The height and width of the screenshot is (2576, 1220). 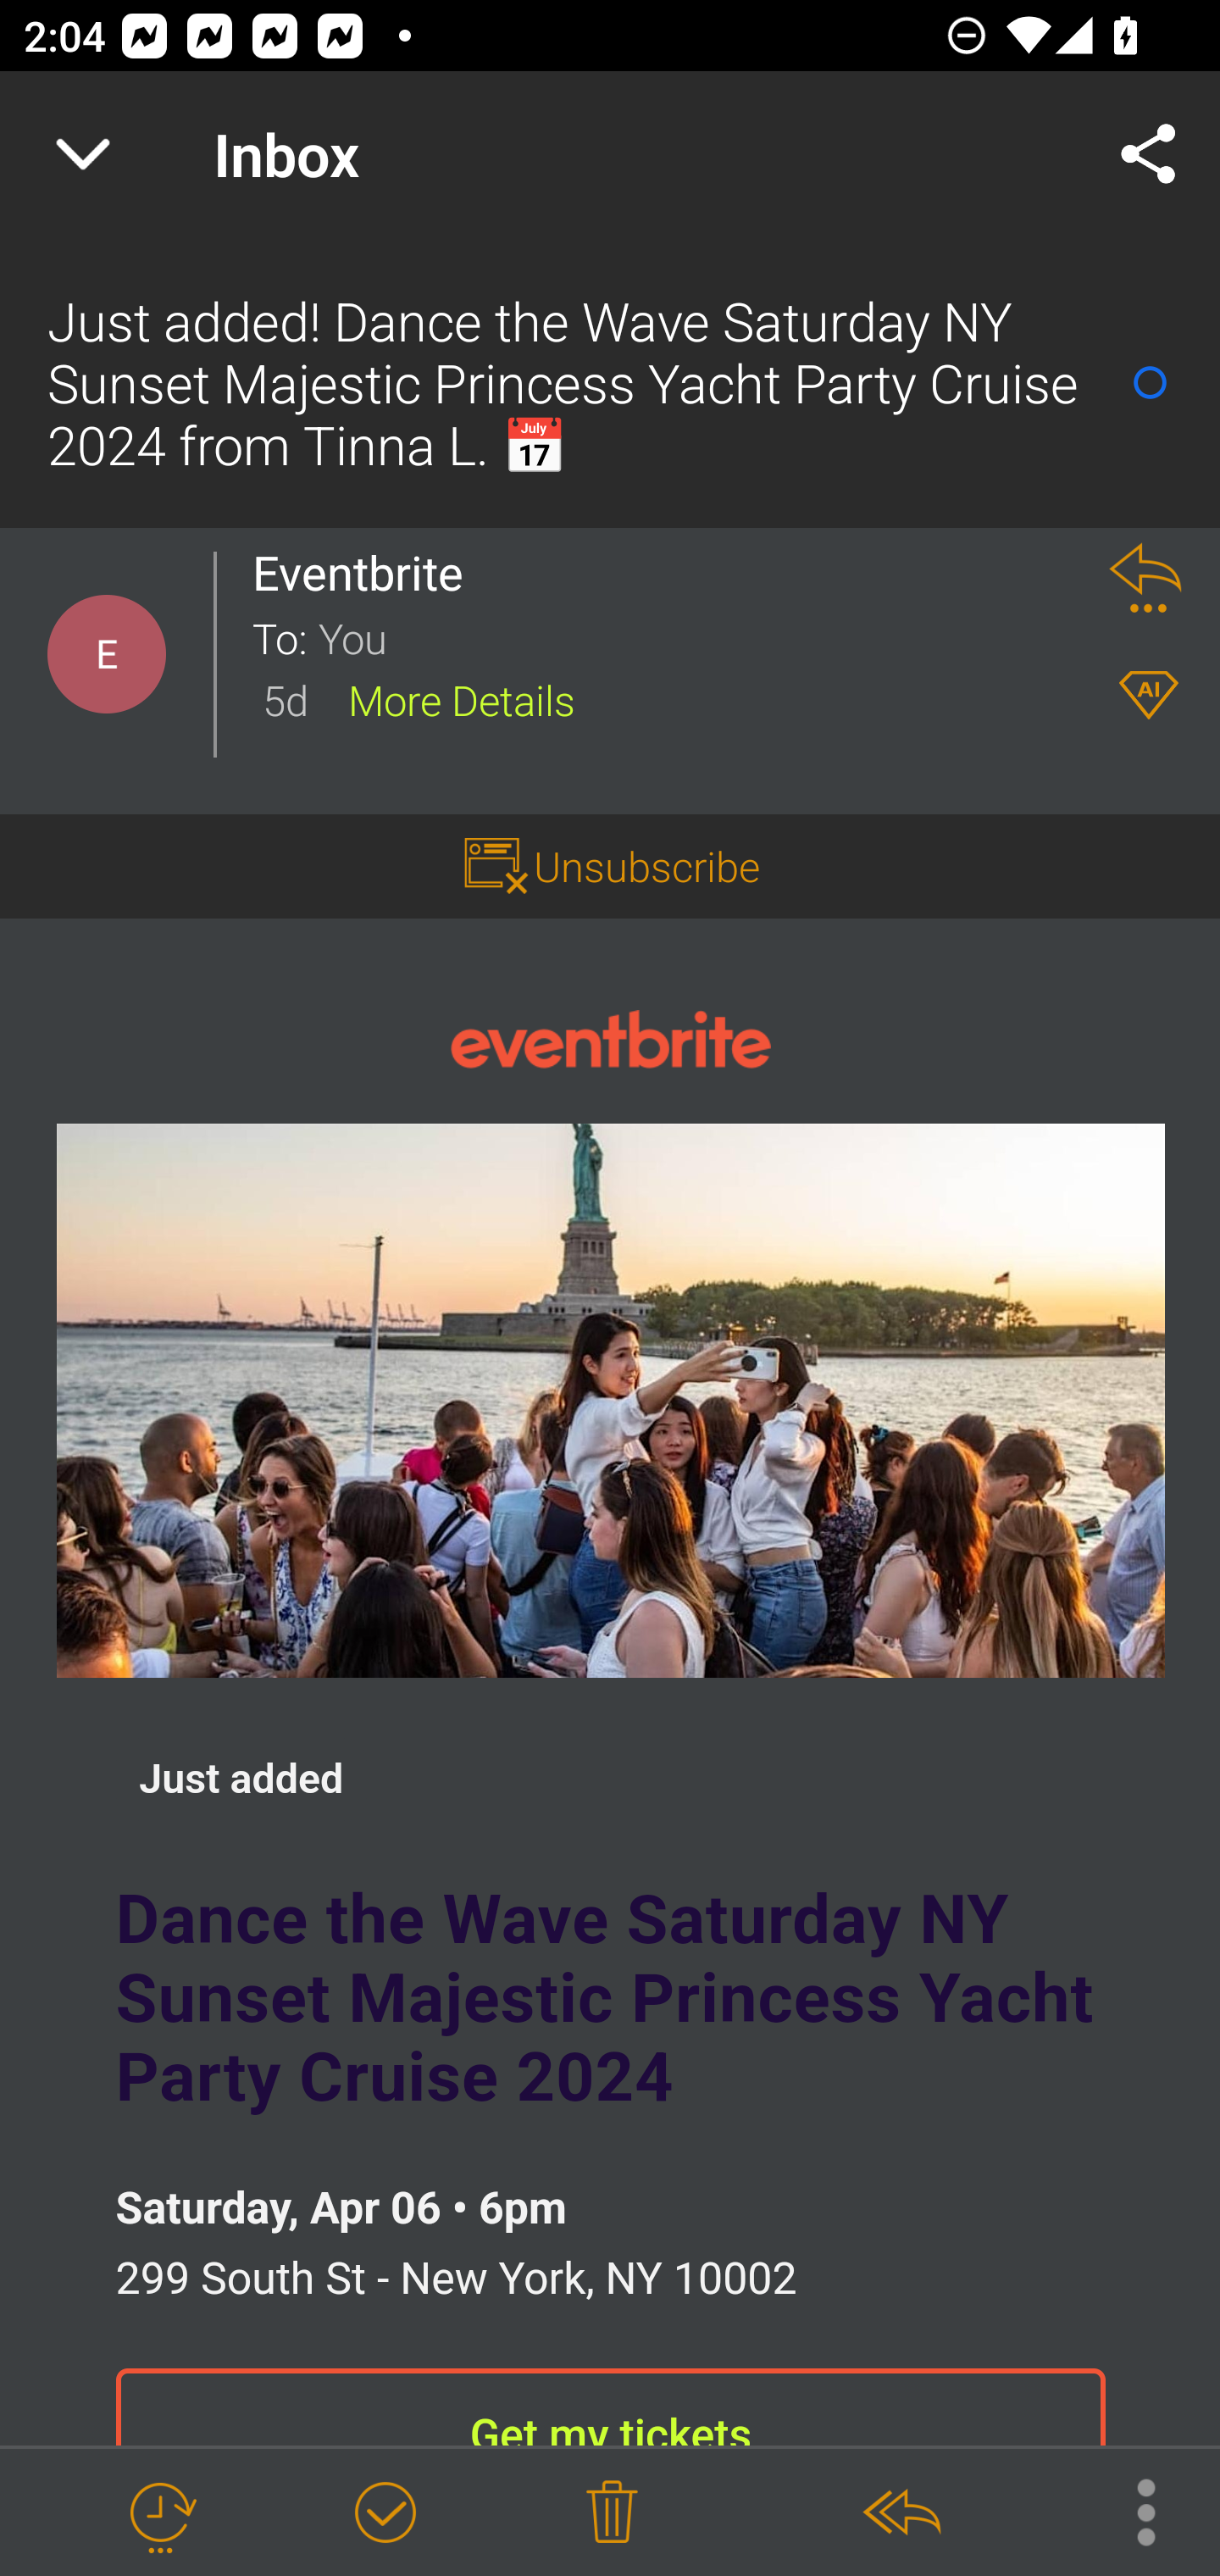 What do you see at coordinates (107, 654) in the screenshot?
I see `Contact Details` at bounding box center [107, 654].